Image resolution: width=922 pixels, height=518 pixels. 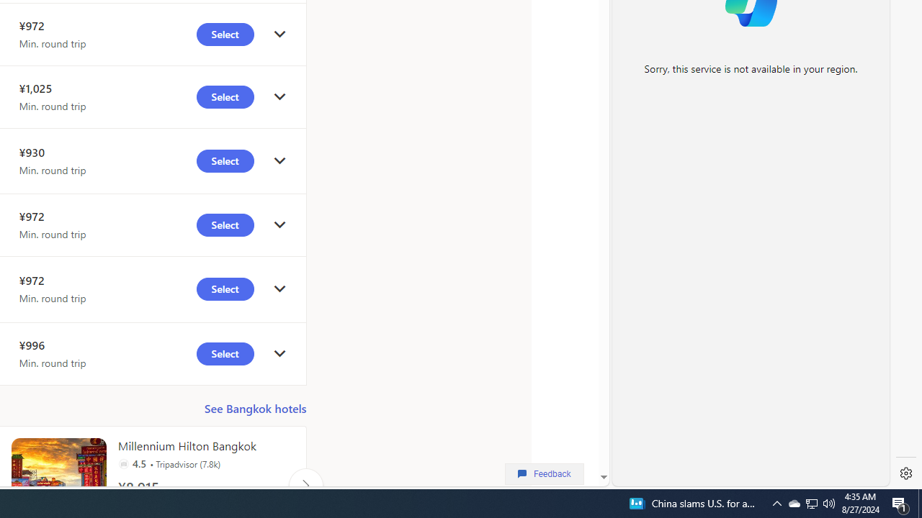 I want to click on click to get details, so click(x=279, y=354).